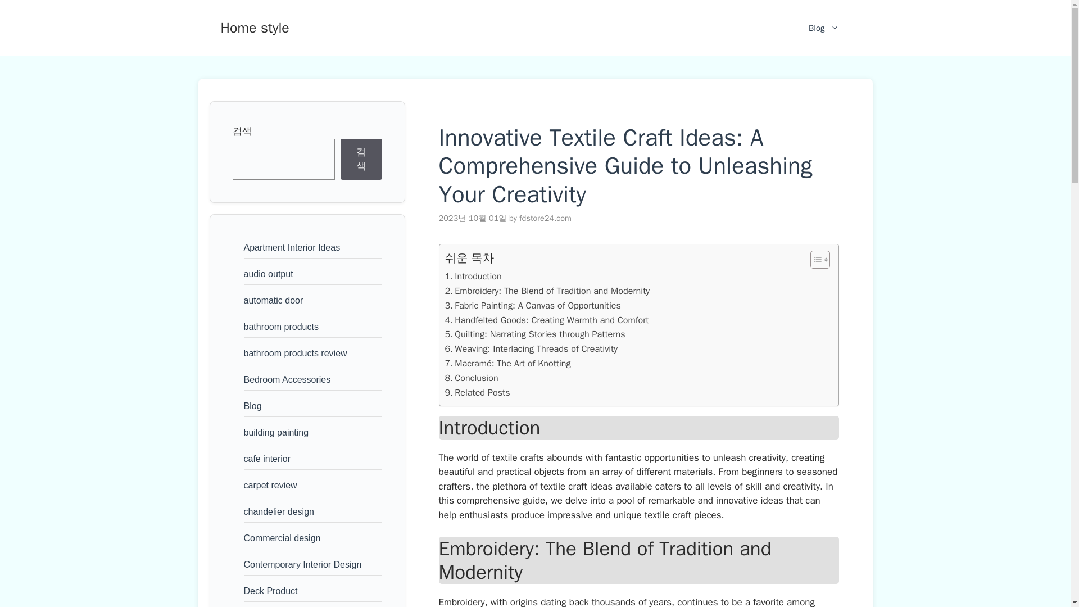  Describe the element at coordinates (545, 218) in the screenshot. I see `fdstore24.com` at that location.